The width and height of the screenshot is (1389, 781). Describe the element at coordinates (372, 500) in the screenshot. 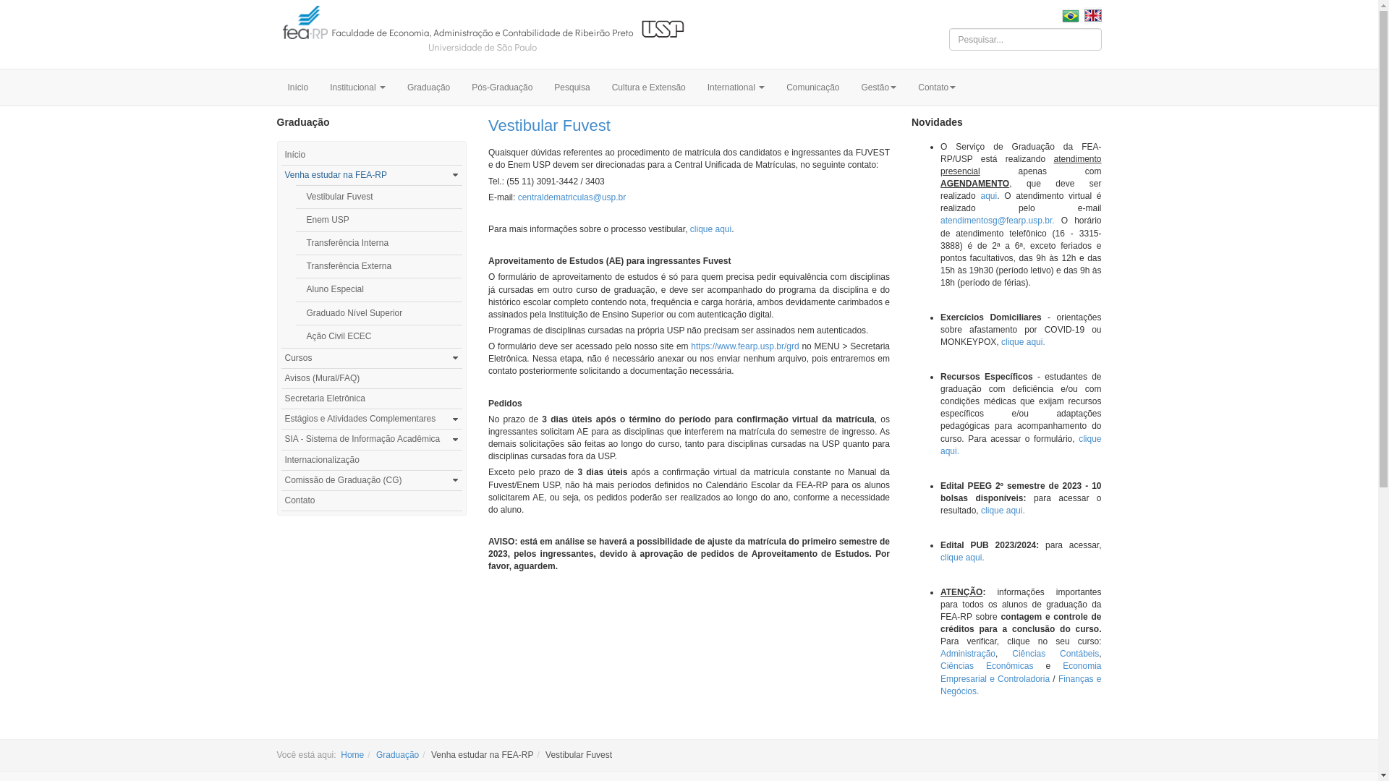

I see `Contato` at that location.